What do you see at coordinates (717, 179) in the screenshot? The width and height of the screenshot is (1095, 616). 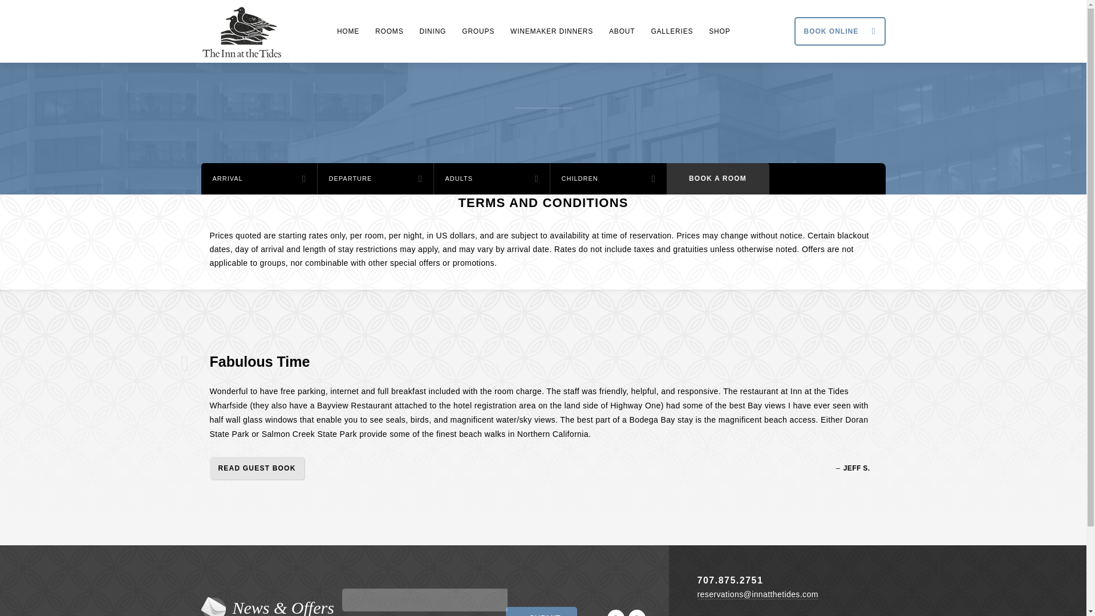 I see `BOOK A ROOM` at bounding box center [717, 179].